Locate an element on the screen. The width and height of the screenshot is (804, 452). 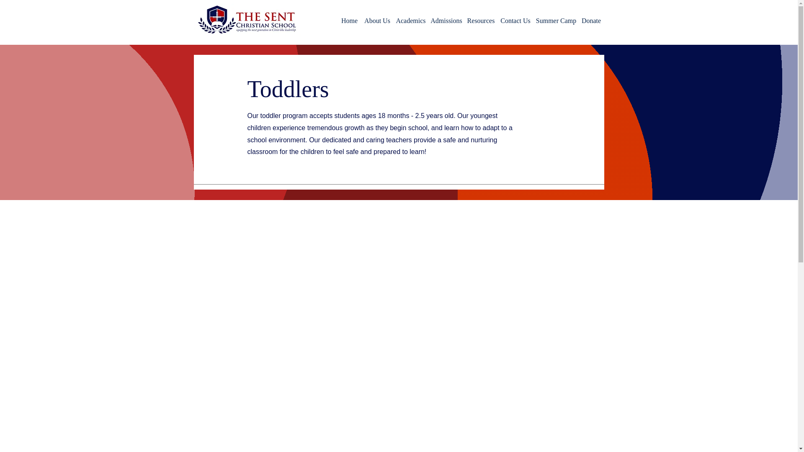
Academics is located at coordinates (411, 21).